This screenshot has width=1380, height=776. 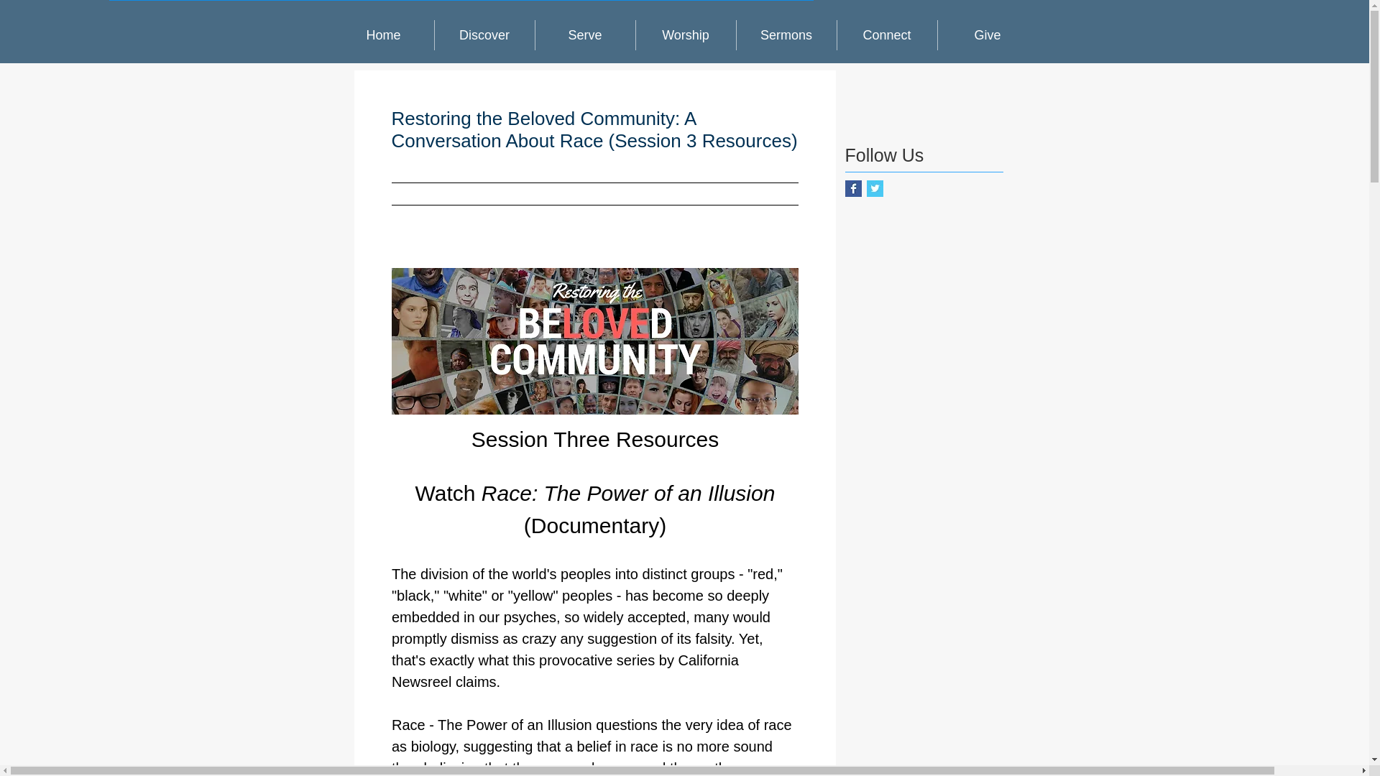 What do you see at coordinates (786, 35) in the screenshot?
I see `Sermons` at bounding box center [786, 35].